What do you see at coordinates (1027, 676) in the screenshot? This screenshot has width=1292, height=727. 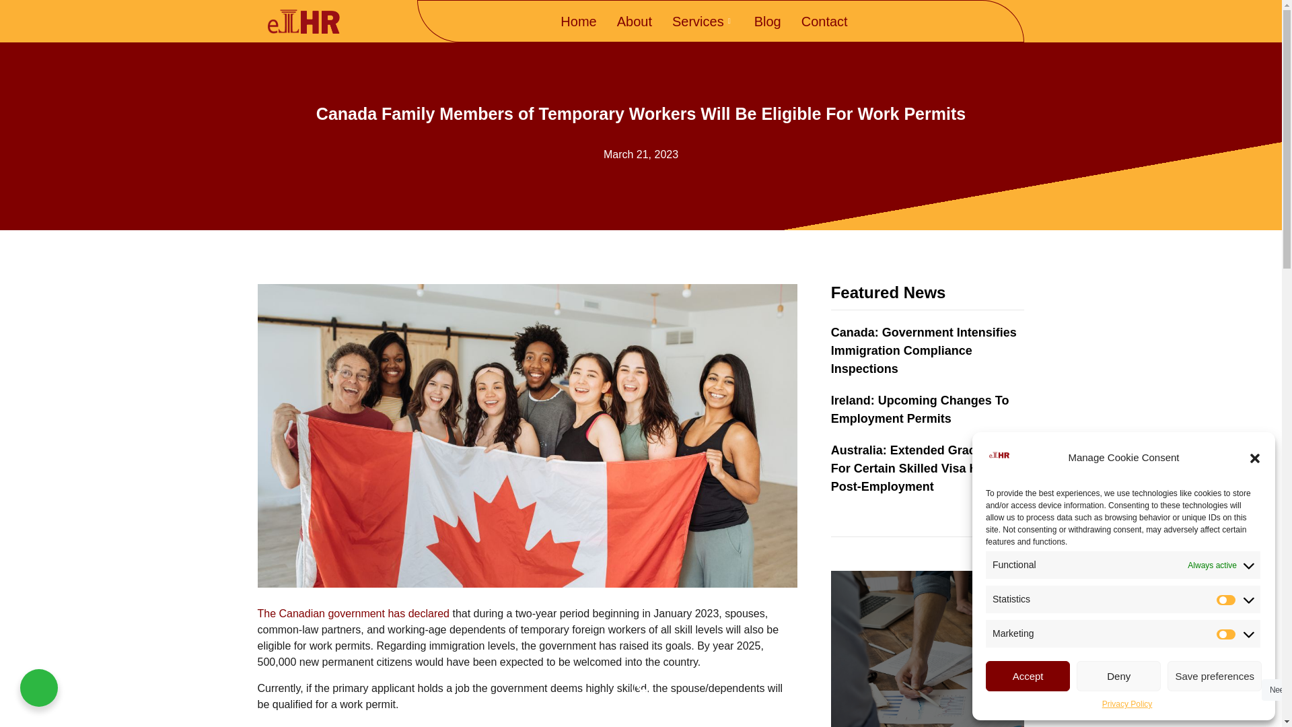 I see `Accept` at bounding box center [1027, 676].